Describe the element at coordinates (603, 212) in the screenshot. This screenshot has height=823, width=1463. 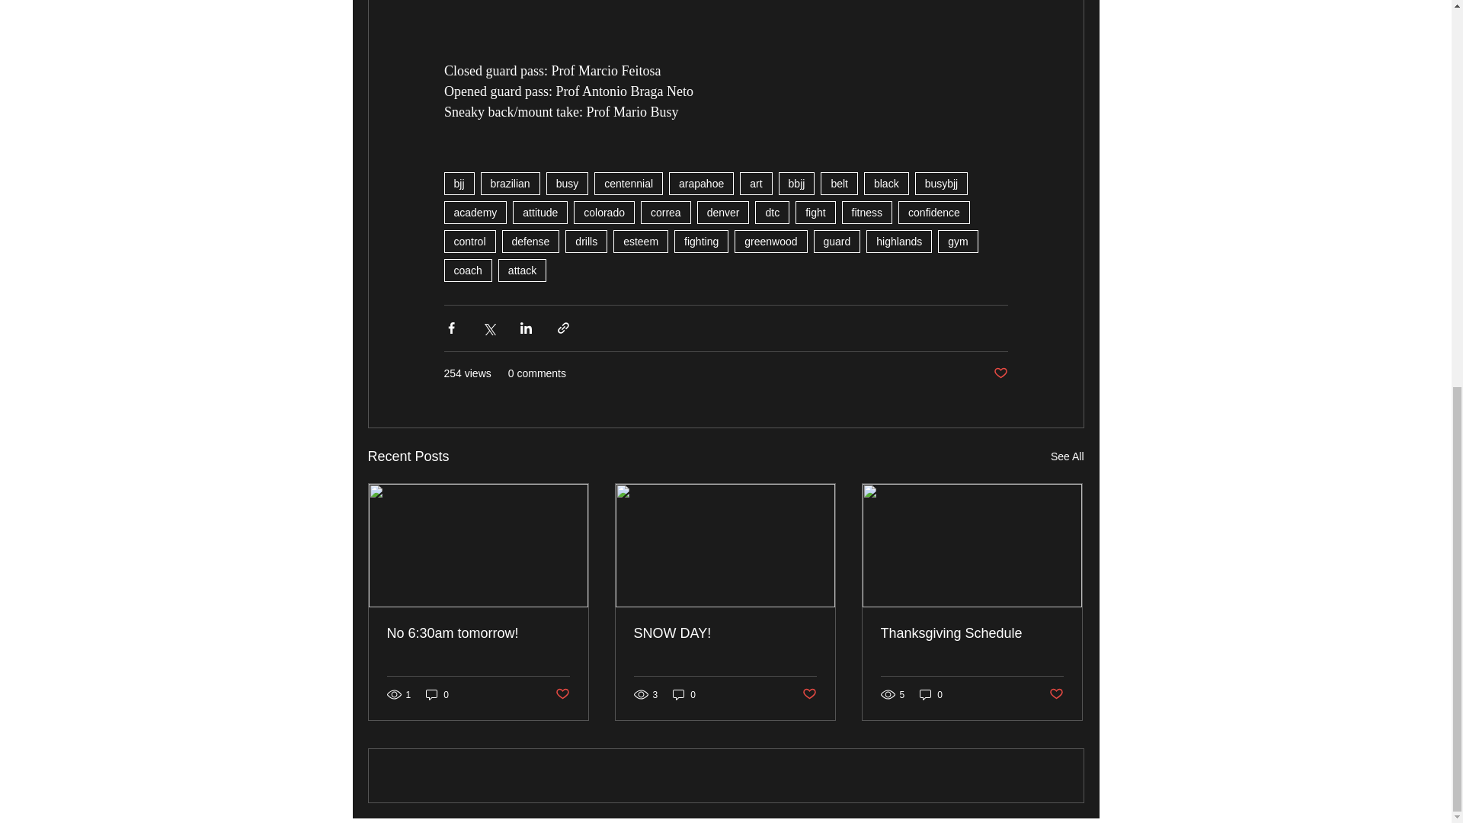
I see `colorado` at that location.